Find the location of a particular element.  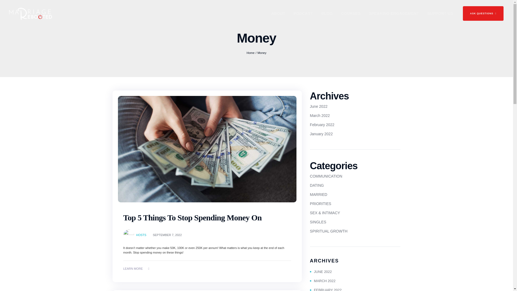

Money is located at coordinates (262, 53).